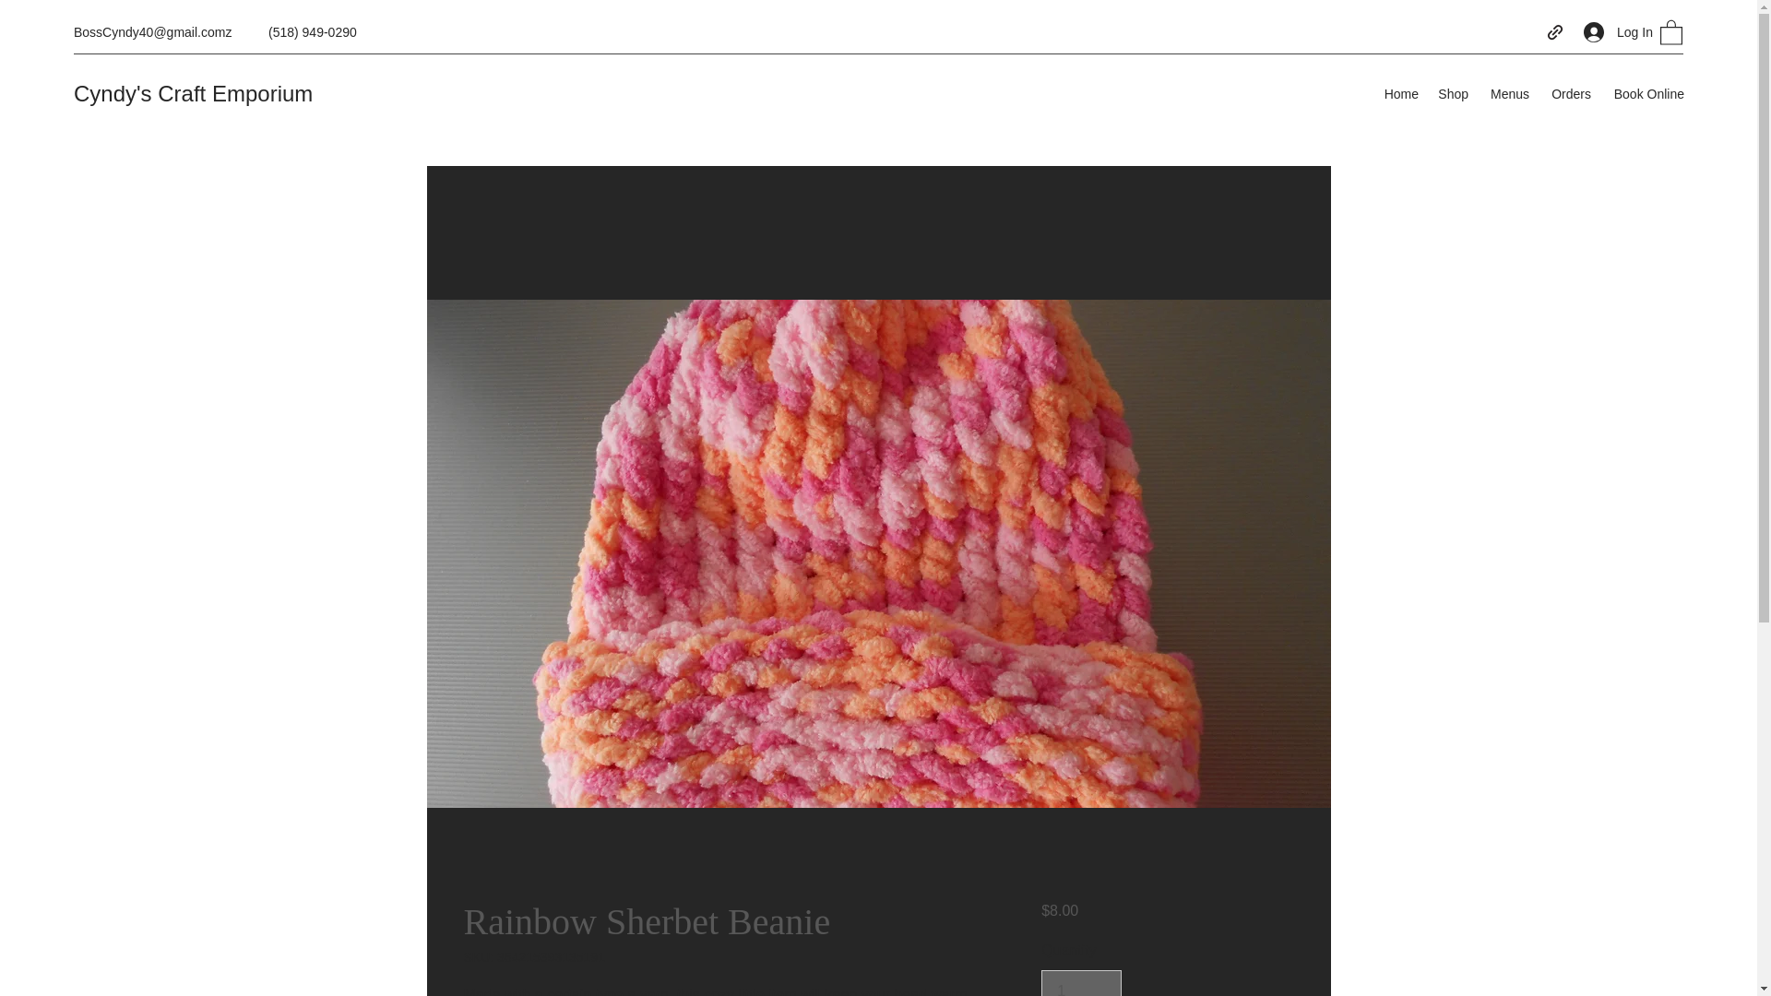 The height and width of the screenshot is (996, 1771). I want to click on Book Online, so click(1646, 94).